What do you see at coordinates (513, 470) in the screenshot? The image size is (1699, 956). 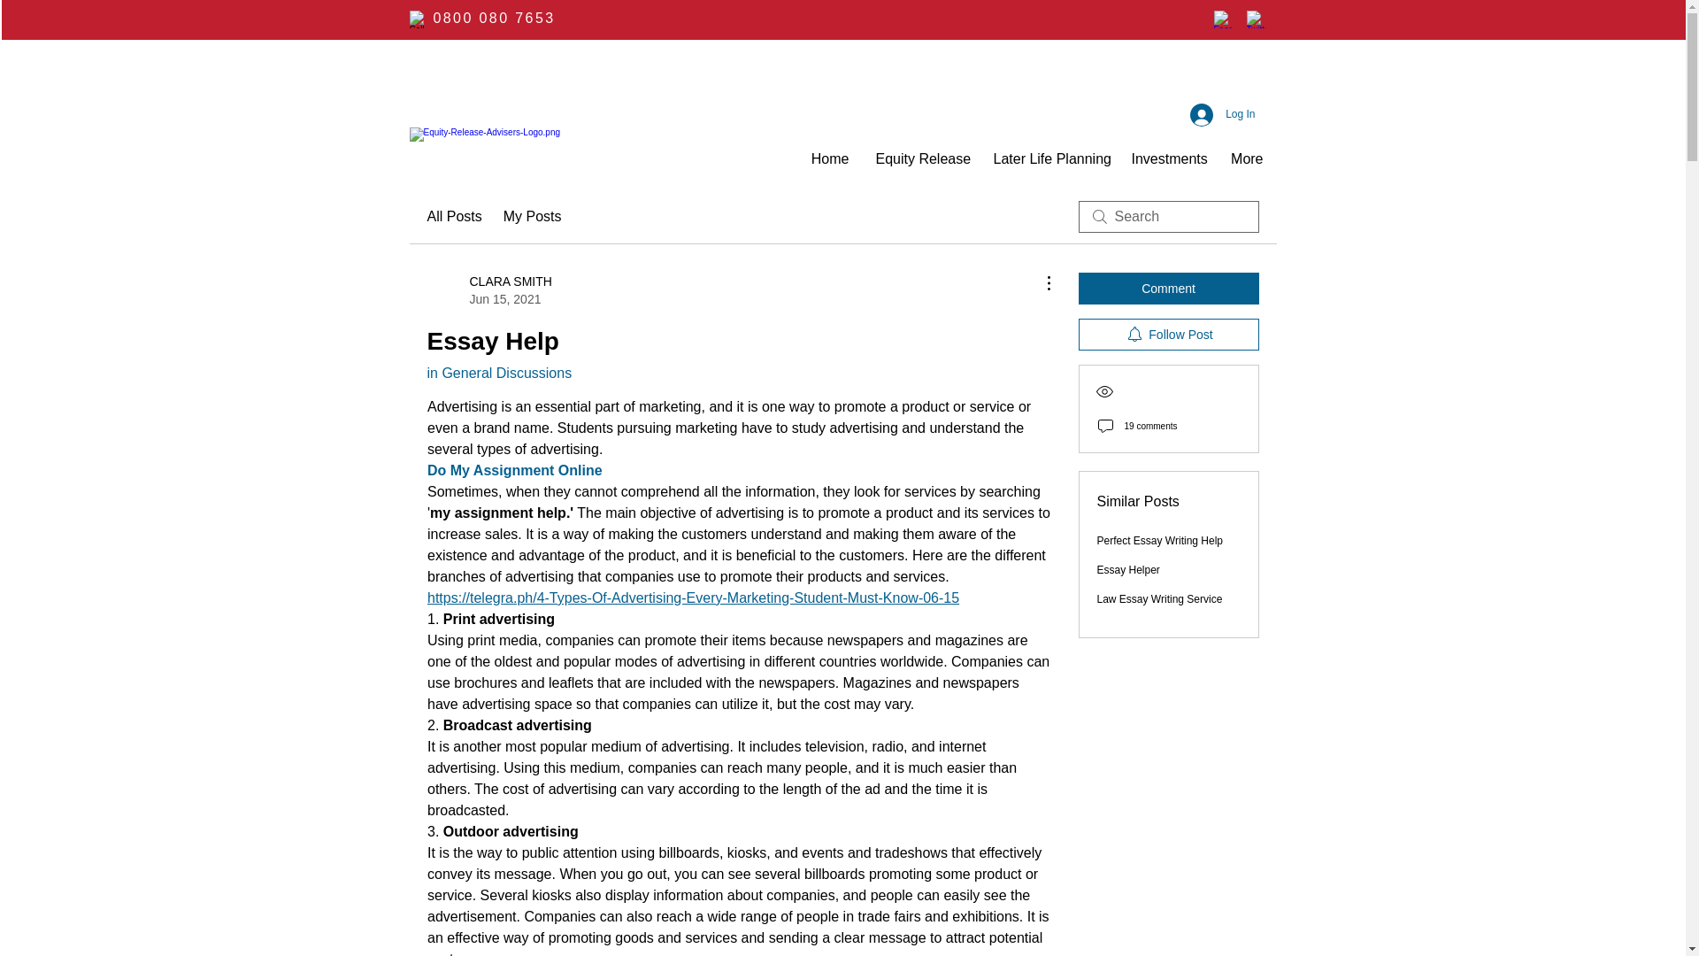 I see `in General Discussions` at bounding box center [513, 470].